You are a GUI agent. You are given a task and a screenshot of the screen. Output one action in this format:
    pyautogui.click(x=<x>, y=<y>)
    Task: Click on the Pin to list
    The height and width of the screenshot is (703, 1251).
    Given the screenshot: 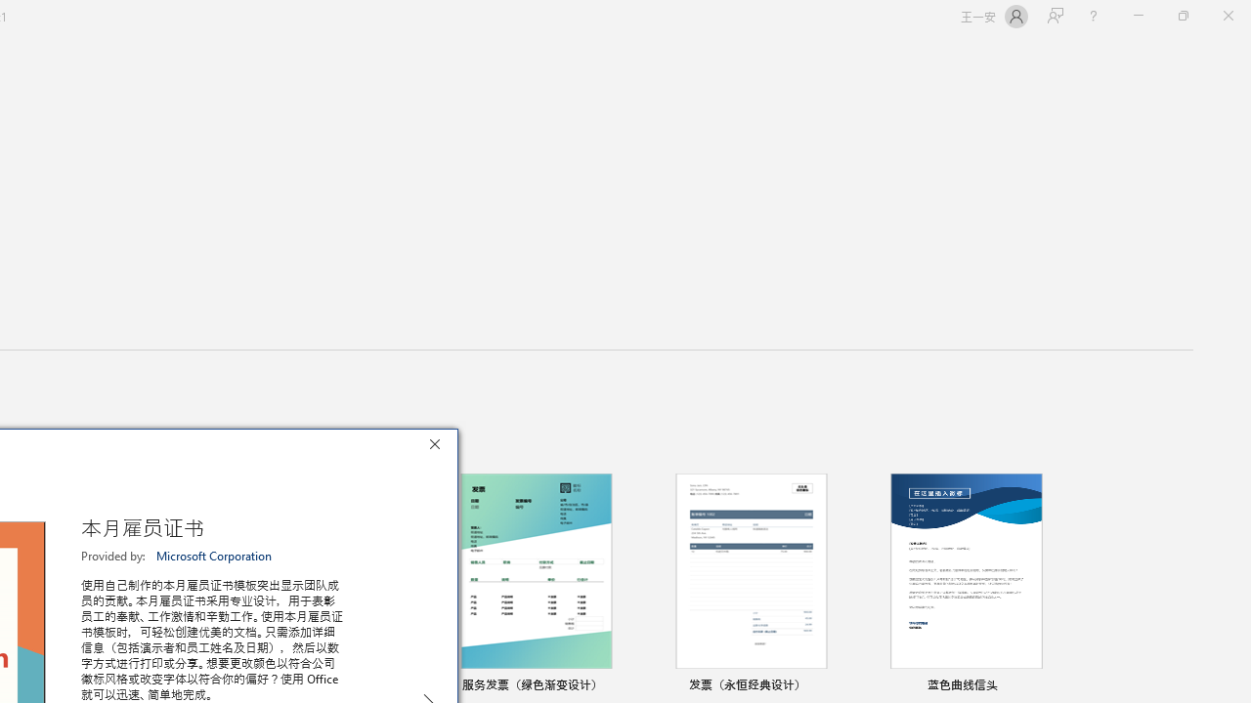 What is the action you would take?
    pyautogui.click(x=1052, y=686)
    